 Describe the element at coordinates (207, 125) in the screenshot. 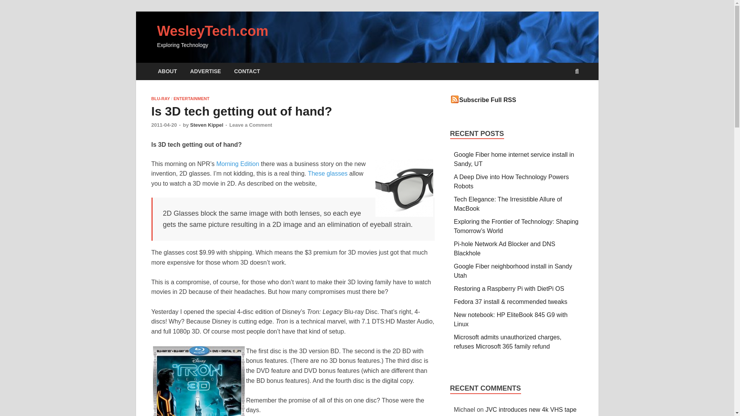

I see `Steven Kippel` at that location.